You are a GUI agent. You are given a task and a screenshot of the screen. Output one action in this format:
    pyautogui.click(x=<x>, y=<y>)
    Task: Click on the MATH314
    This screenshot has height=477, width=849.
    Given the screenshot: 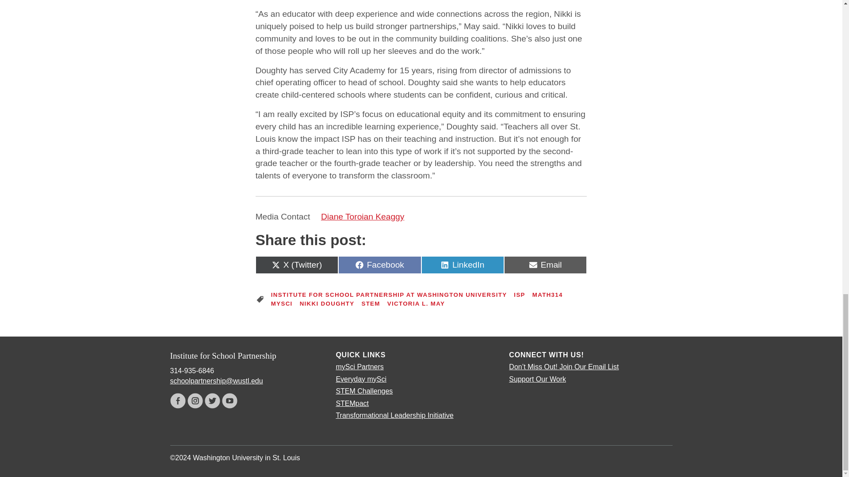 What is the action you would take?
    pyautogui.click(x=547, y=294)
    